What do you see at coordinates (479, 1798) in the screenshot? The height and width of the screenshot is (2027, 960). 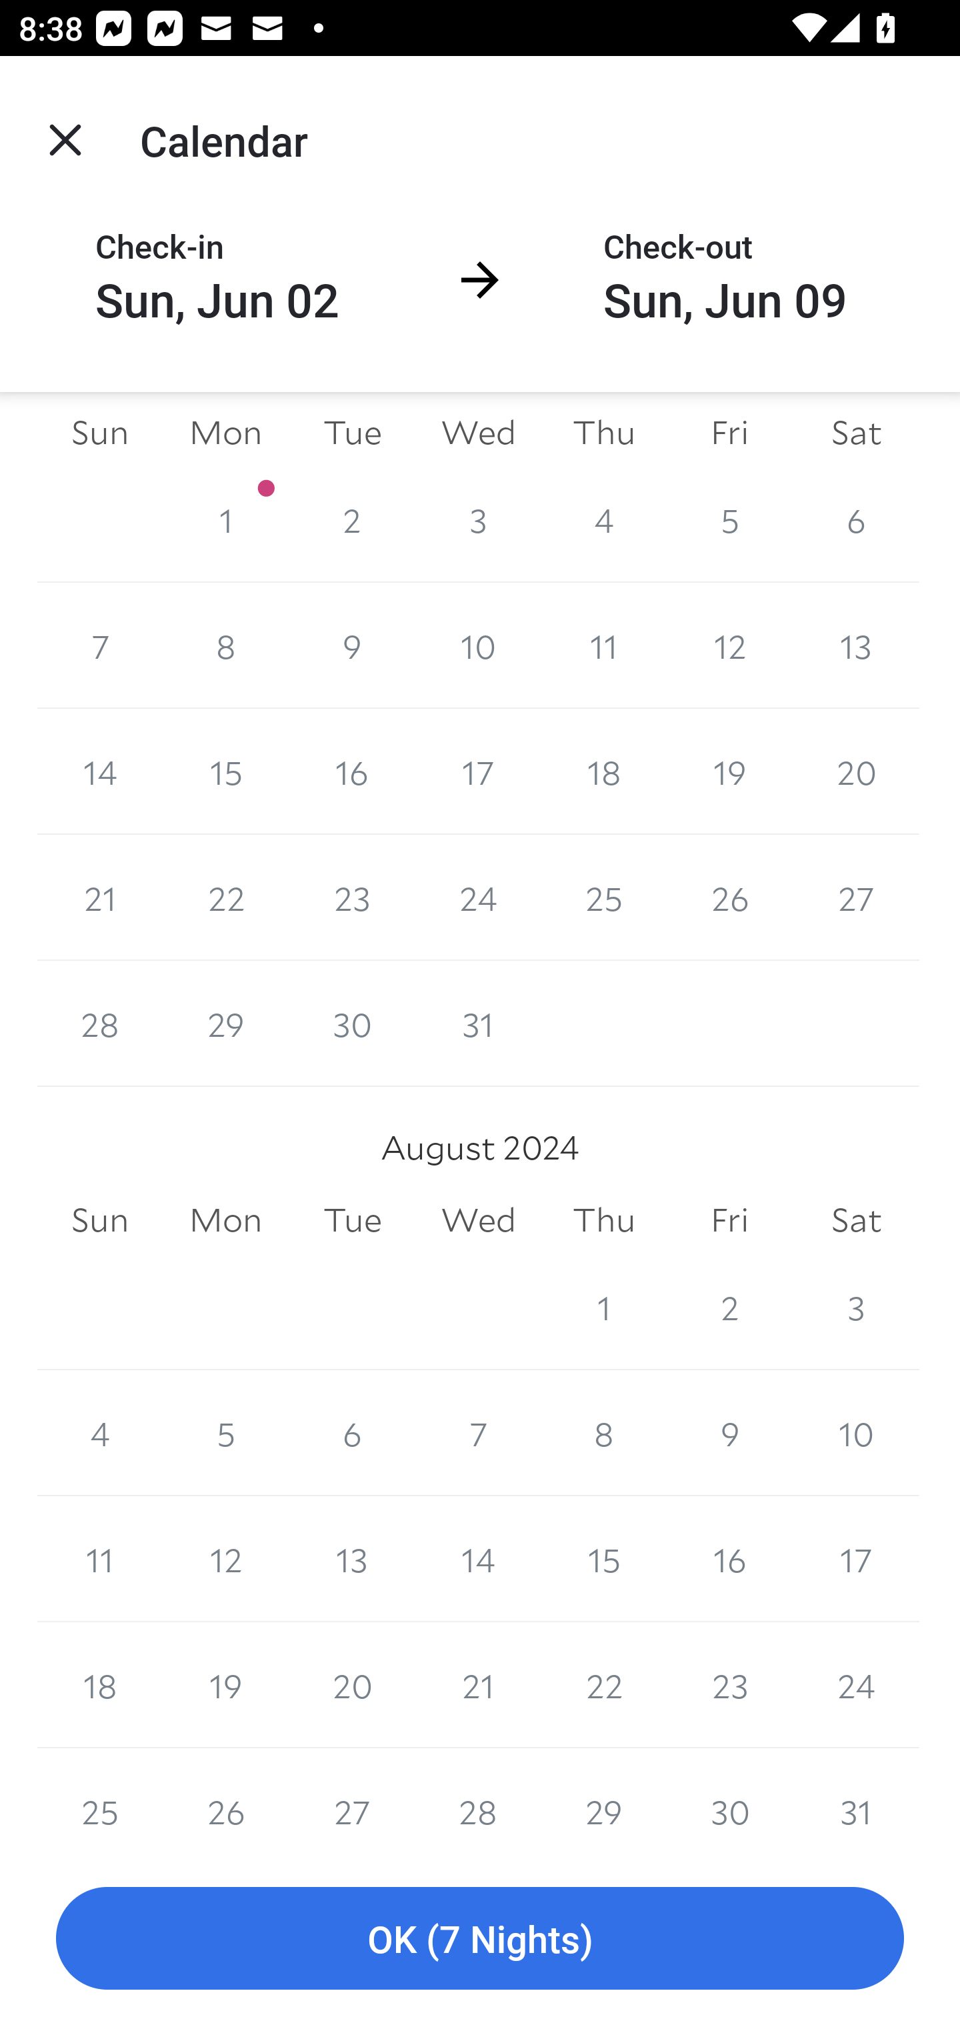 I see `28 28 August 2024` at bounding box center [479, 1798].